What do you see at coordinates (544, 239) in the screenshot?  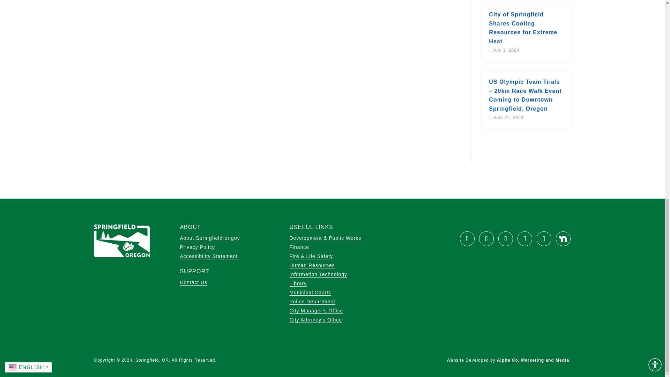 I see `Follow on LinkedIn` at bounding box center [544, 239].